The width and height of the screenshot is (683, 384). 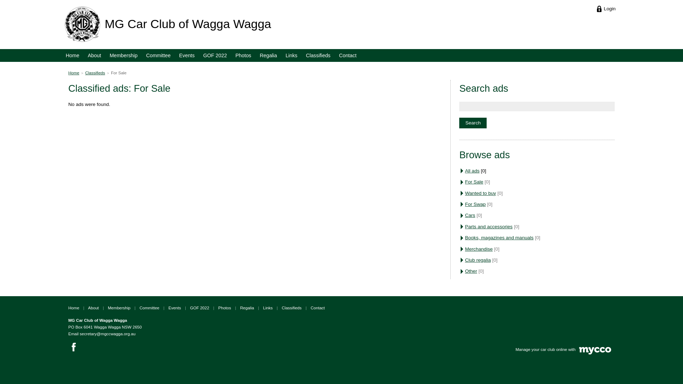 What do you see at coordinates (489, 227) in the screenshot?
I see `Parts and accessories` at bounding box center [489, 227].